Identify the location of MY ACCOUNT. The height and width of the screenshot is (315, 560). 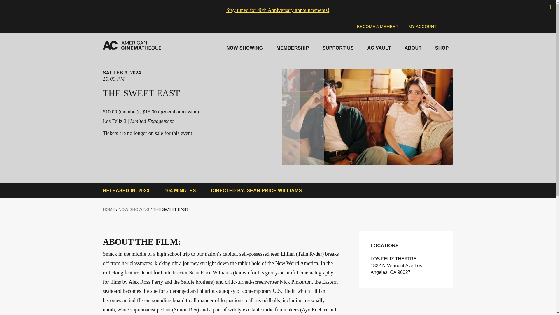
(424, 27).